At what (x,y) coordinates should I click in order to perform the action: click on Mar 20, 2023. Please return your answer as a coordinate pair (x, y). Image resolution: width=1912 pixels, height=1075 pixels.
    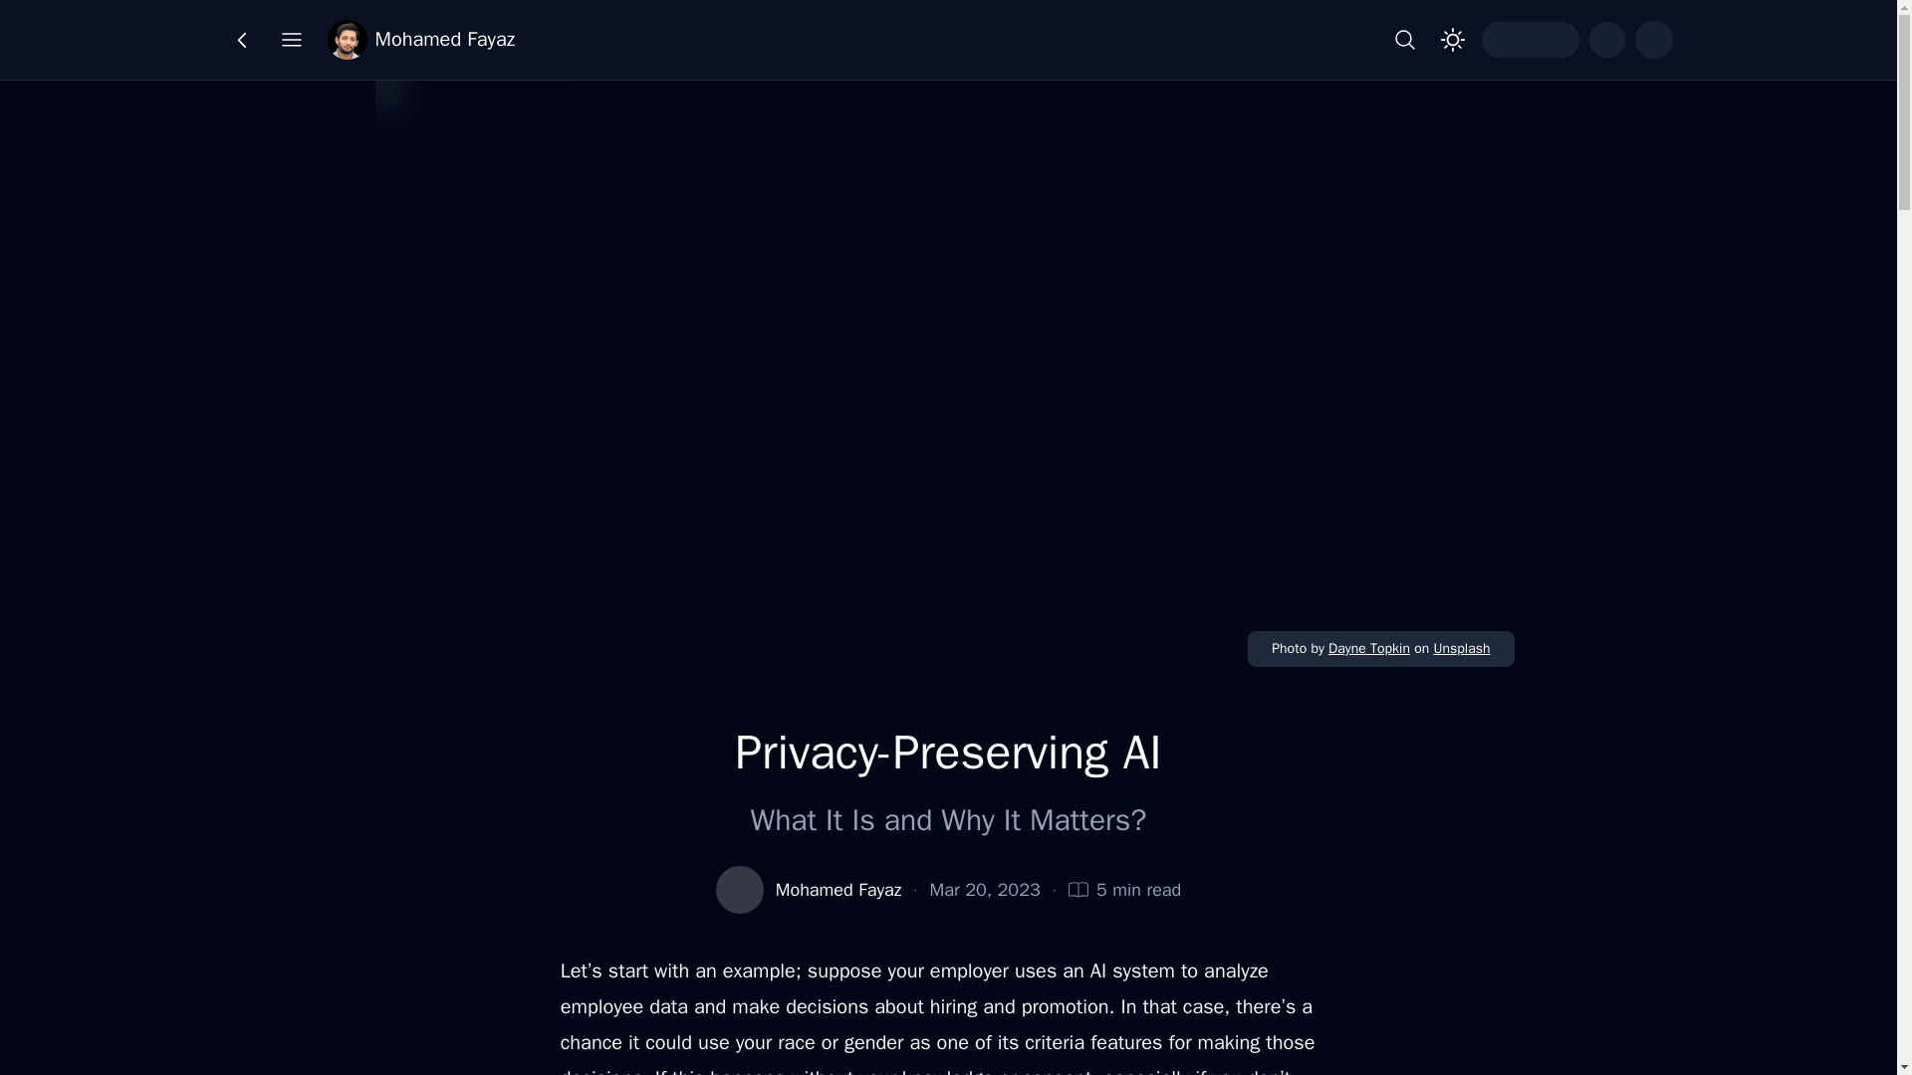
    Looking at the image, I should click on (984, 890).